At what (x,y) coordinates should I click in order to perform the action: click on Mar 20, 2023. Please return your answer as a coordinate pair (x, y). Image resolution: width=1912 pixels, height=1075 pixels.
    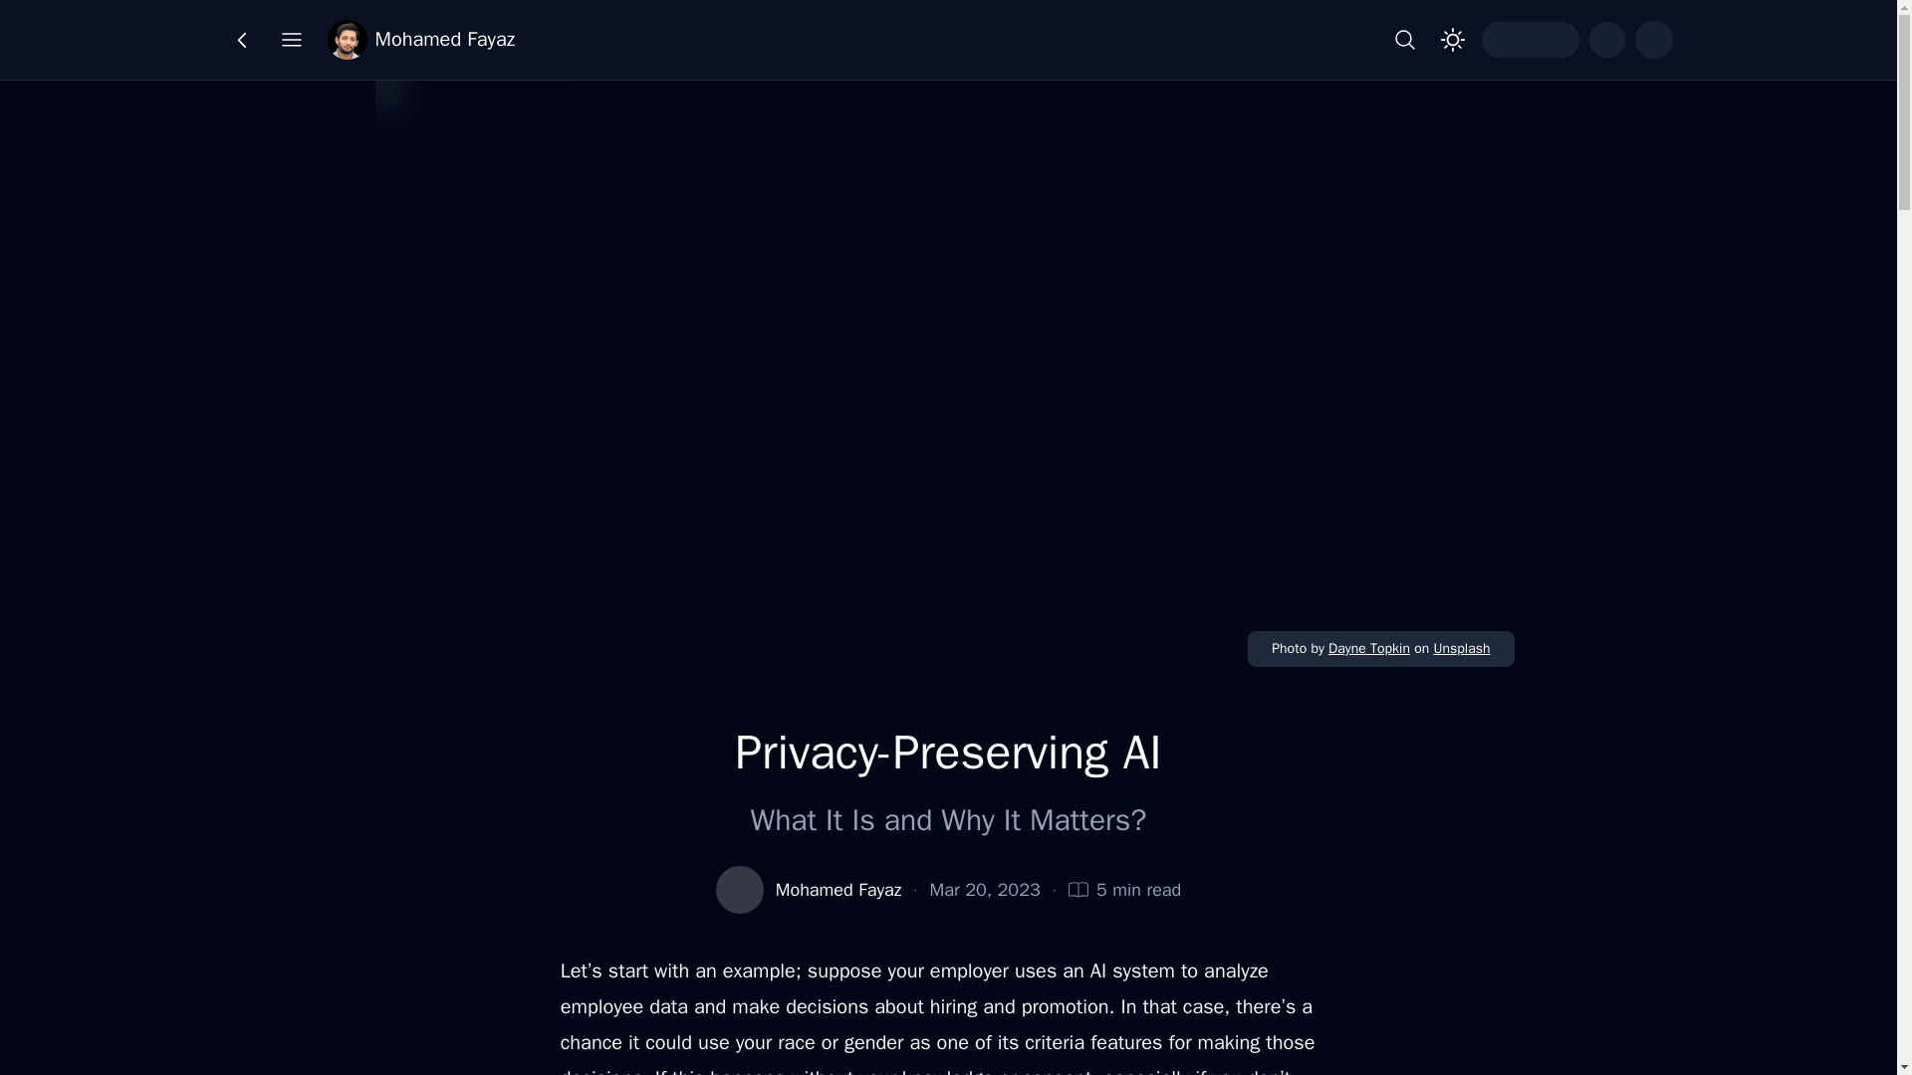
    Looking at the image, I should click on (984, 890).